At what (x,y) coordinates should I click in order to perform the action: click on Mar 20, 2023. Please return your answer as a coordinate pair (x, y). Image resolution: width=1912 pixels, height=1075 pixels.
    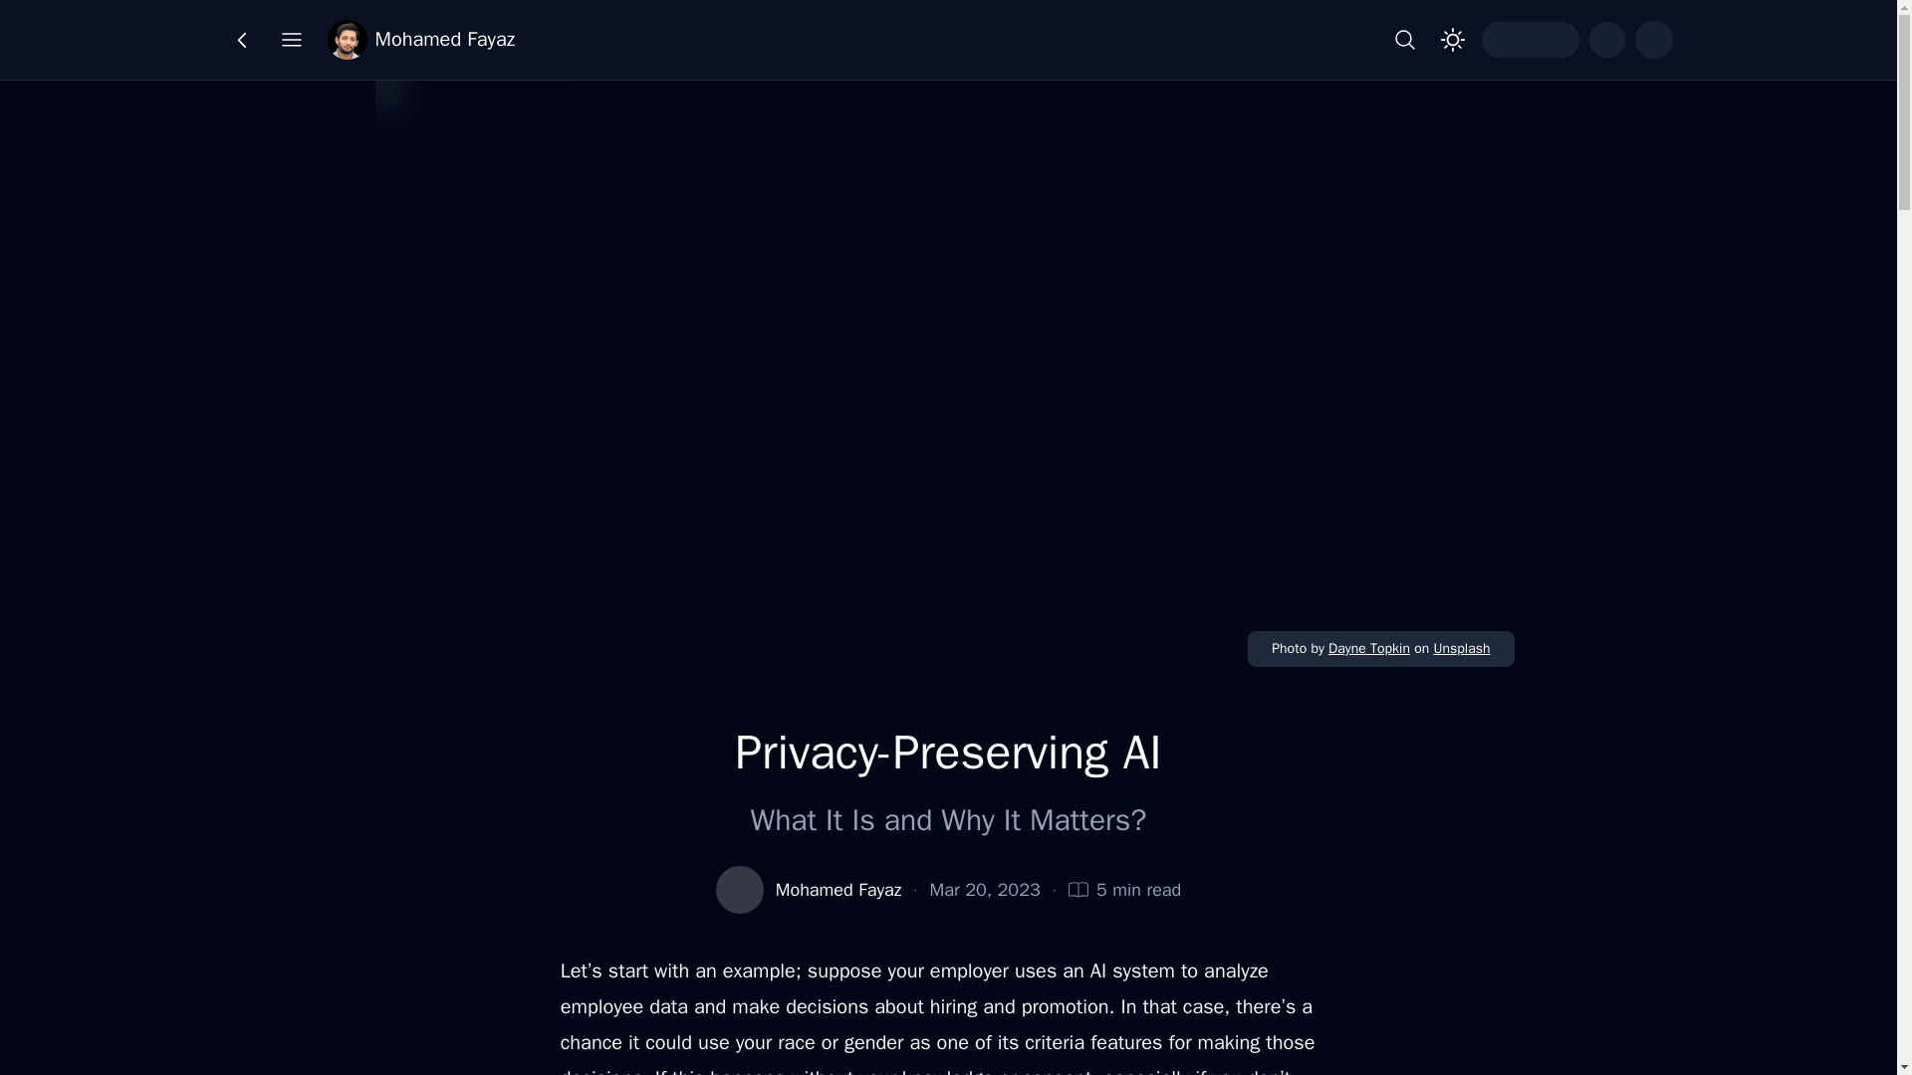
    Looking at the image, I should click on (984, 890).